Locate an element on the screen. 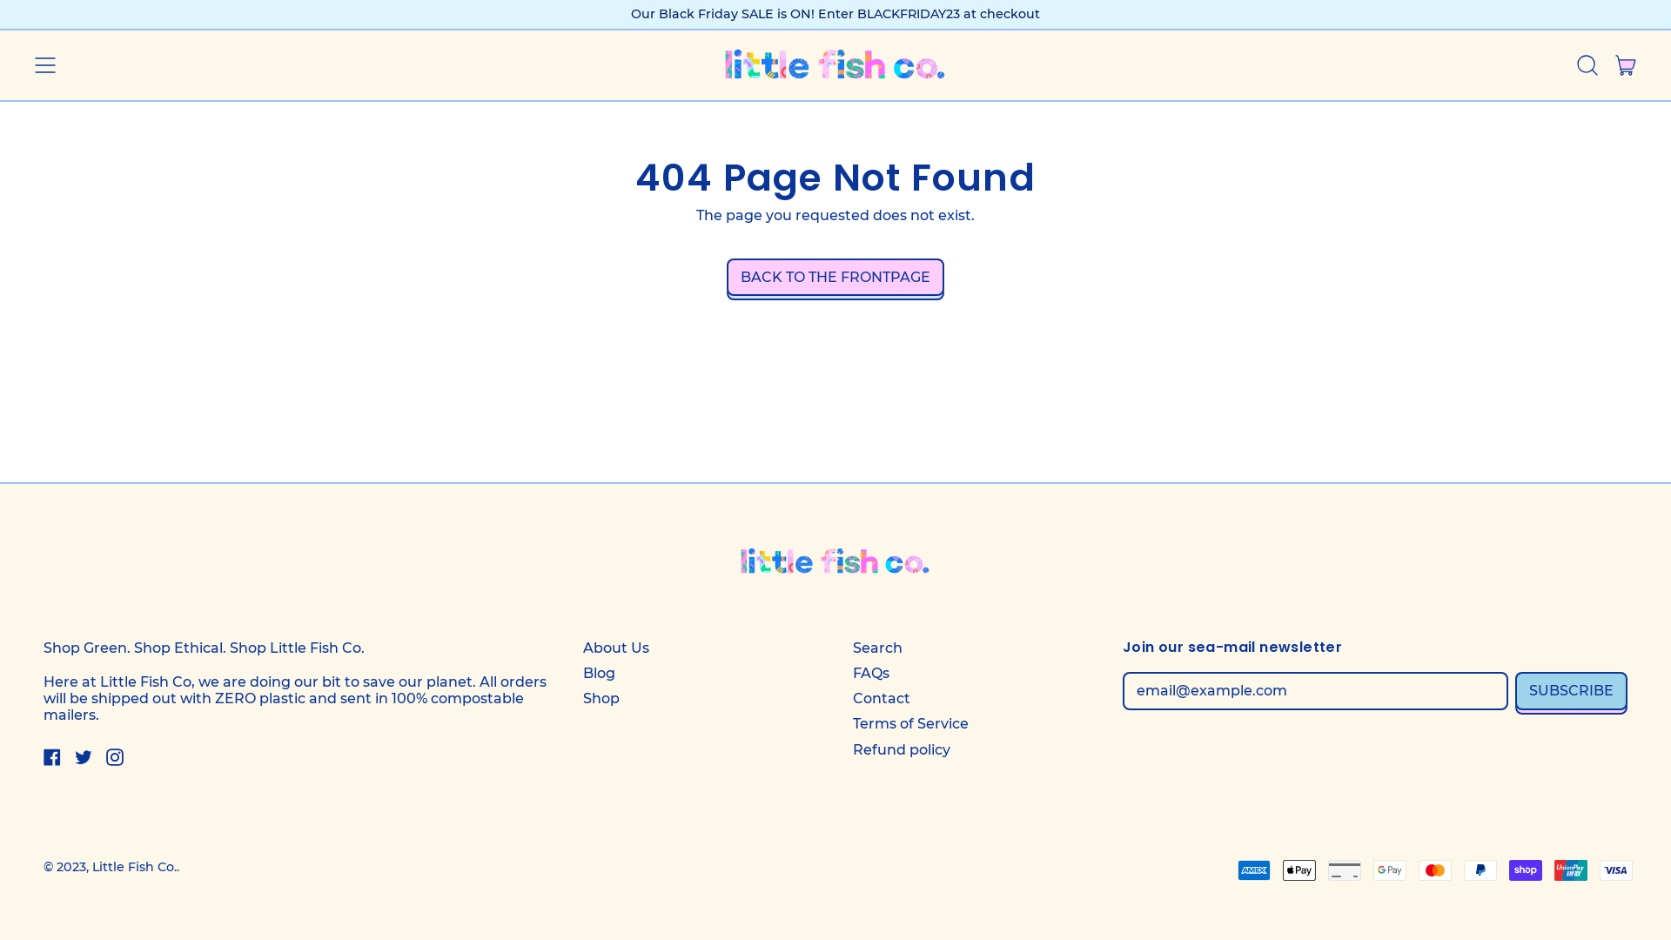 Image resolution: width=1671 pixels, height=940 pixels. Cart
items is located at coordinates (1626, 65).